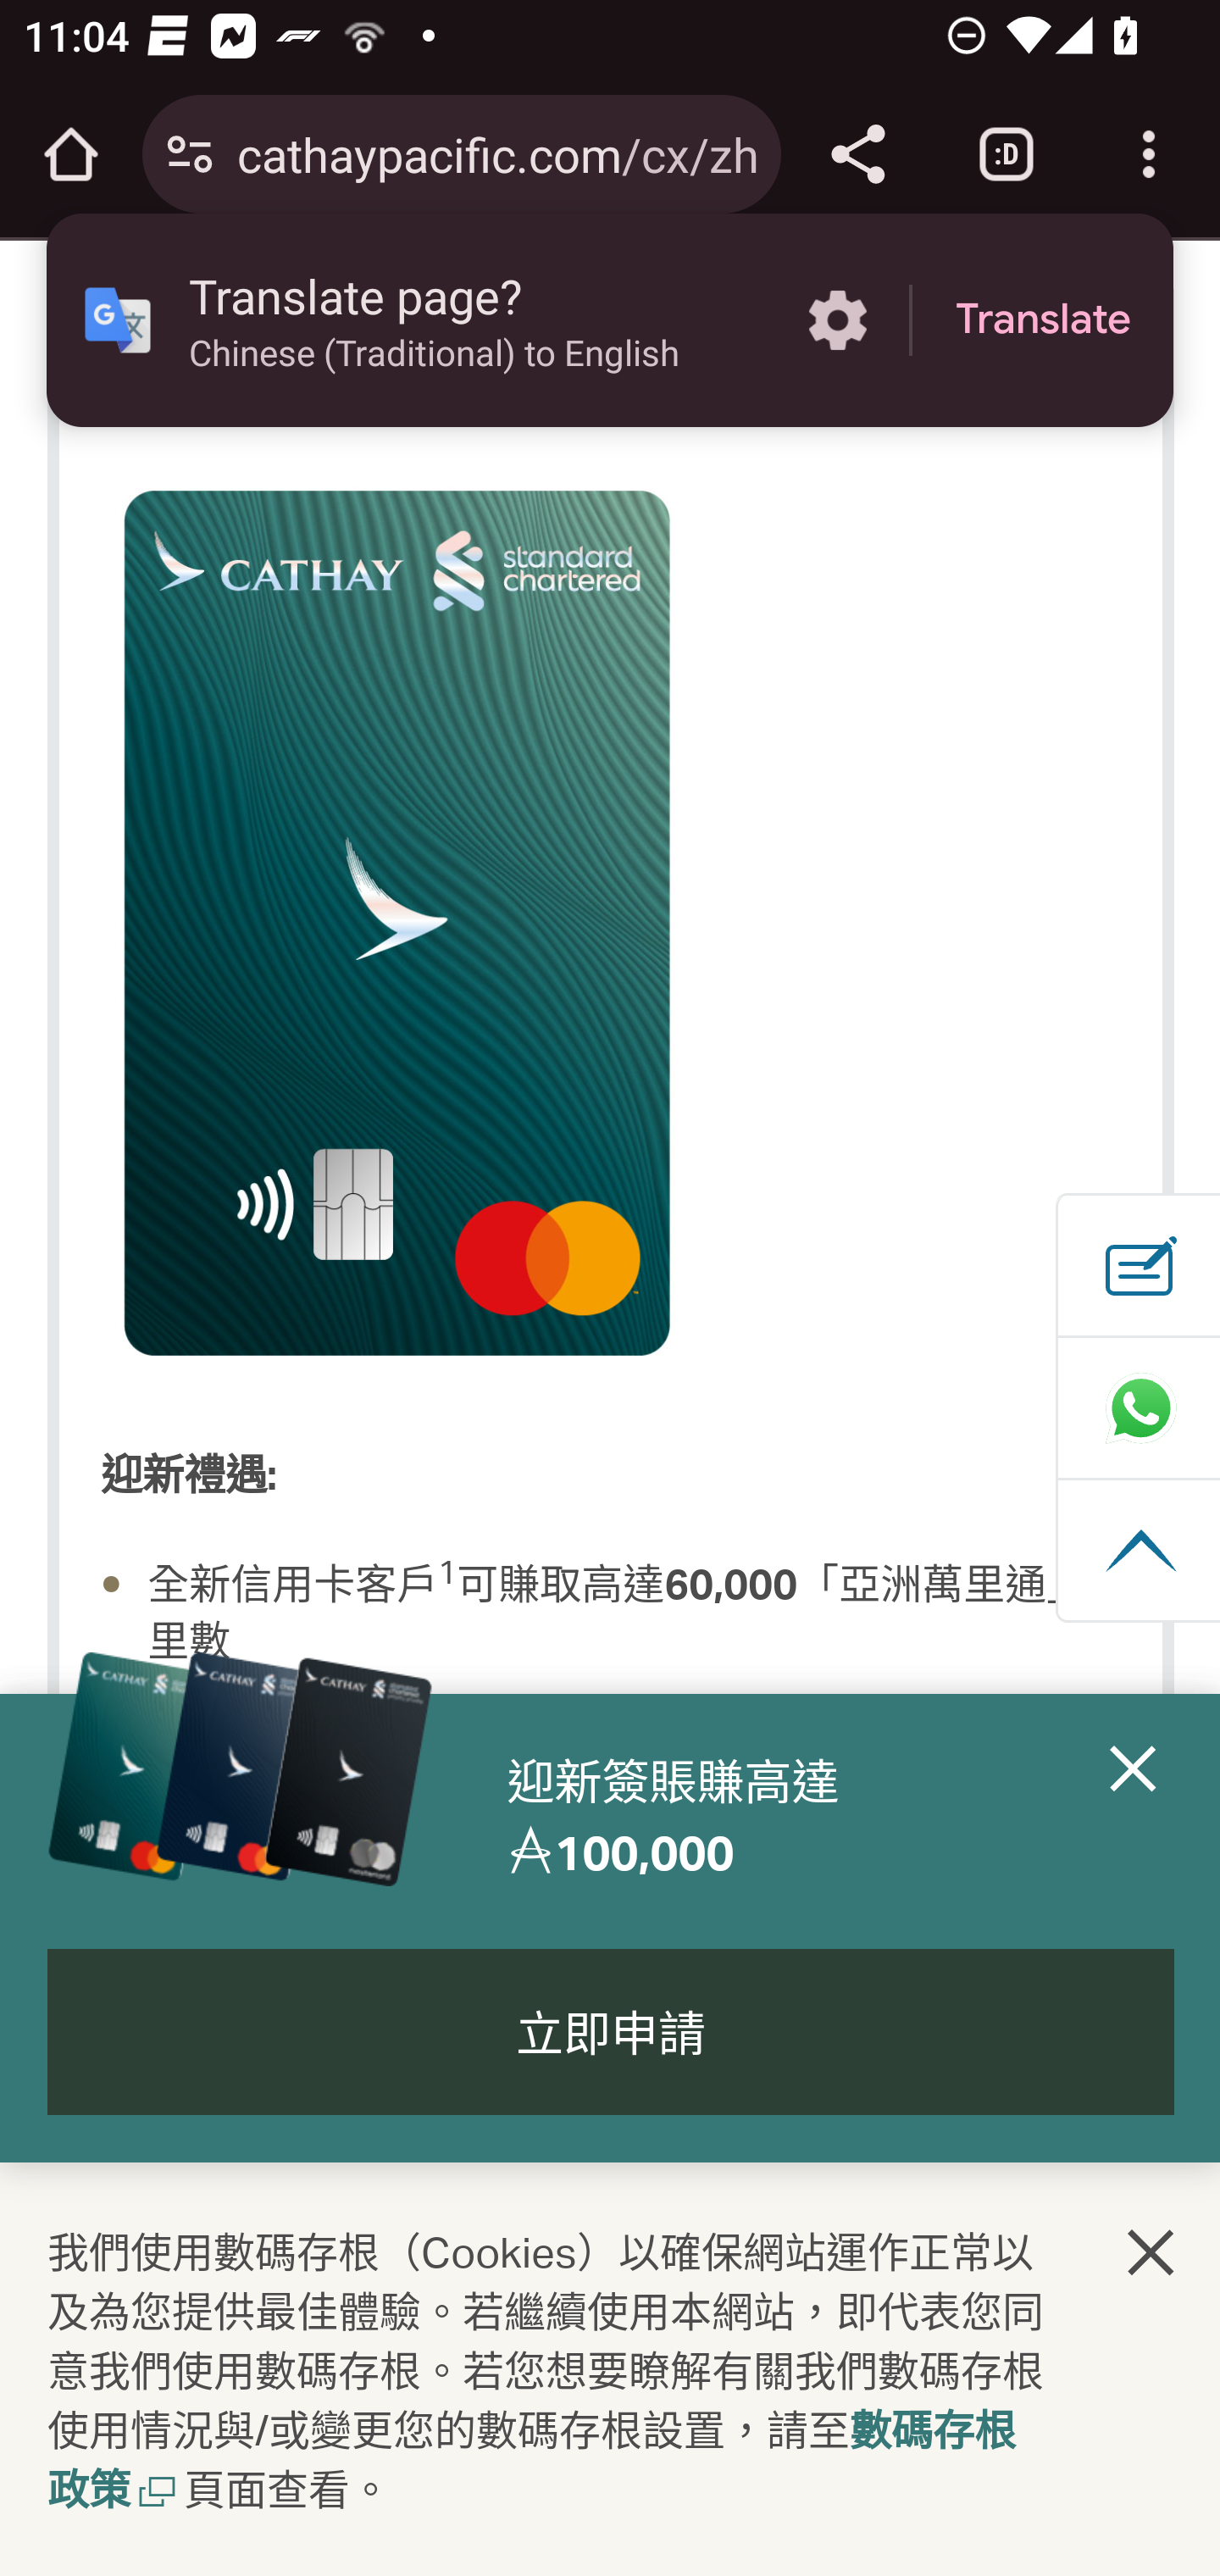 The image size is (1220, 2576). Describe the element at coordinates (1149, 154) in the screenshot. I see `Customize and control Google Chrome` at that location.